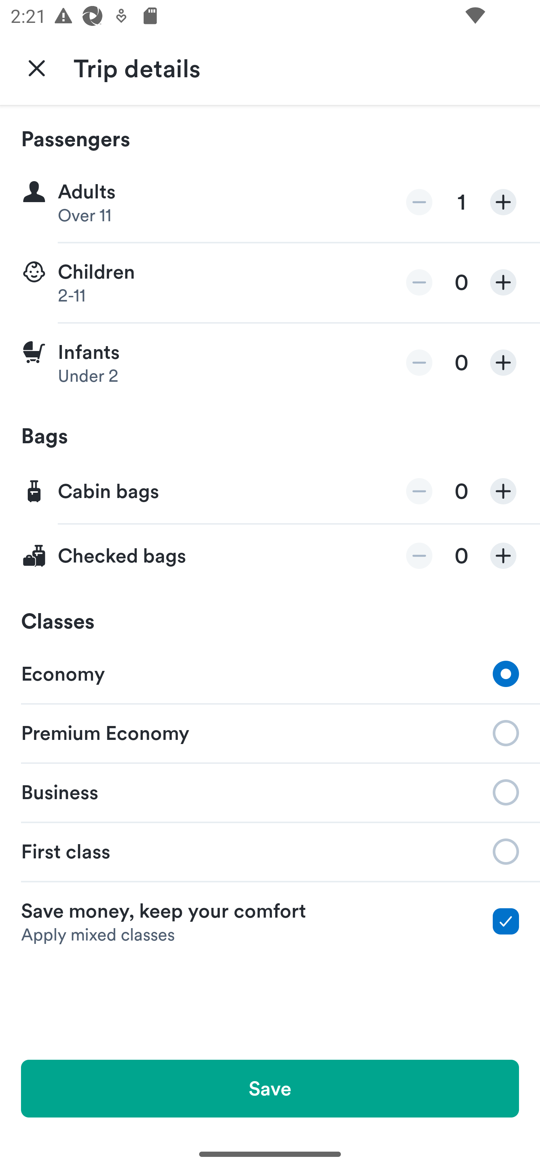 The height and width of the screenshot is (1170, 540). Describe the element at coordinates (270, 852) in the screenshot. I see `First class` at that location.